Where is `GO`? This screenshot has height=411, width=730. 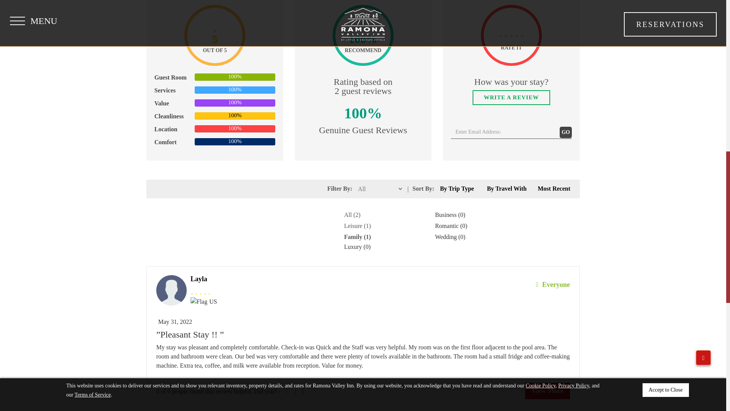
GO is located at coordinates (566, 132).